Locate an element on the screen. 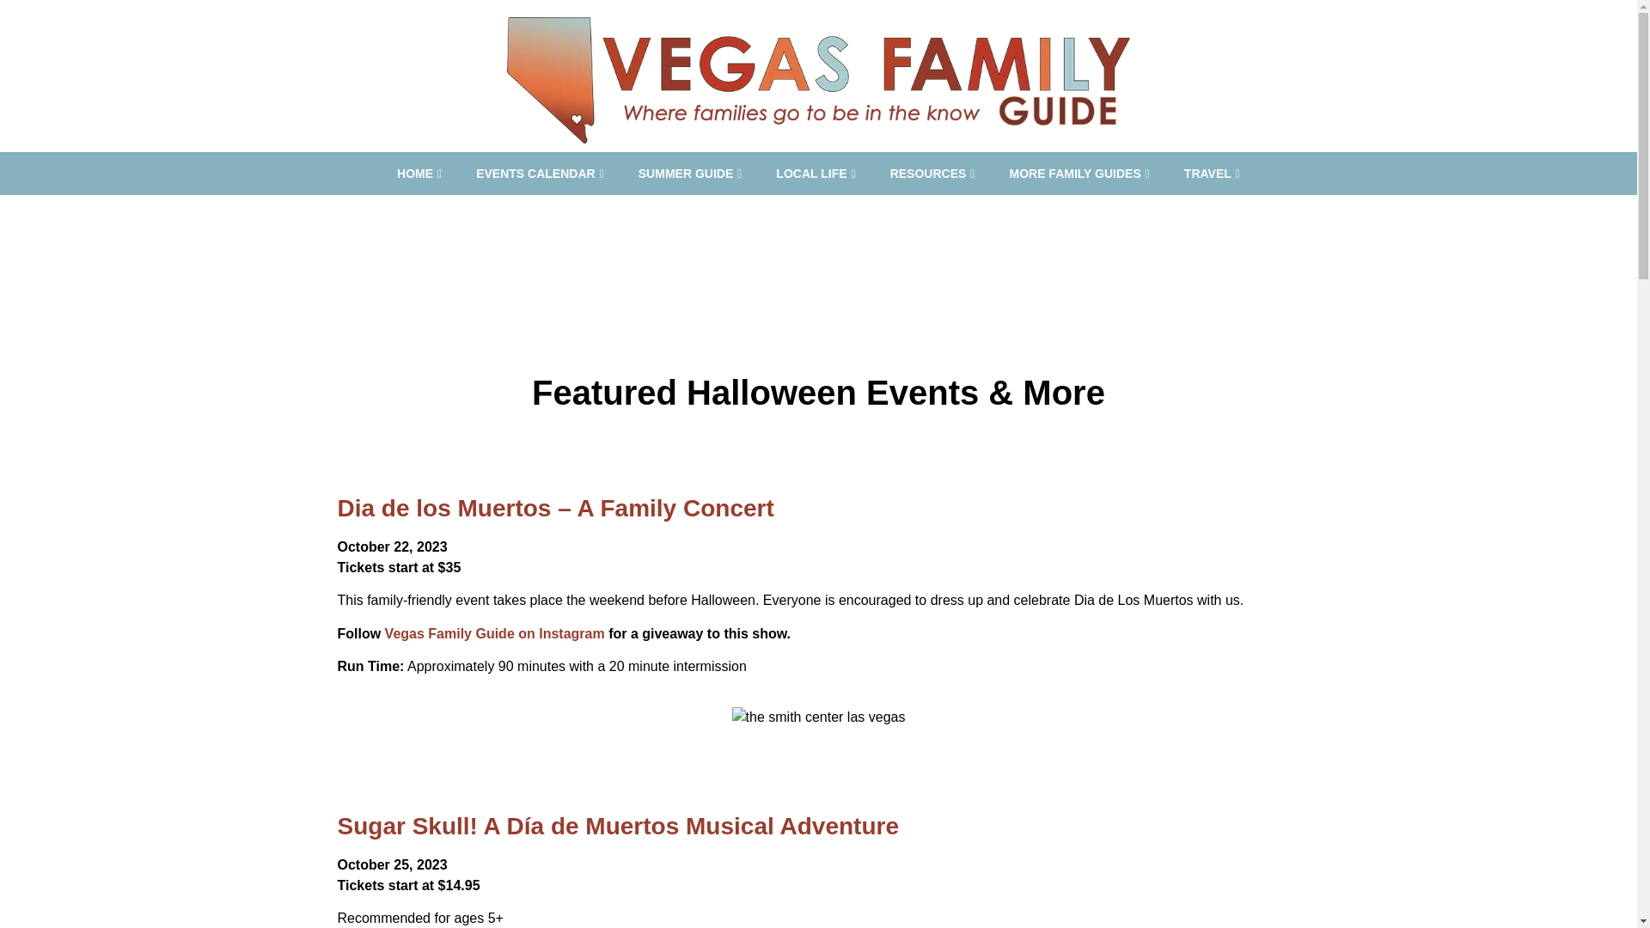 The width and height of the screenshot is (1650, 928). SUMMER GUIDE is located at coordinates (690, 174).